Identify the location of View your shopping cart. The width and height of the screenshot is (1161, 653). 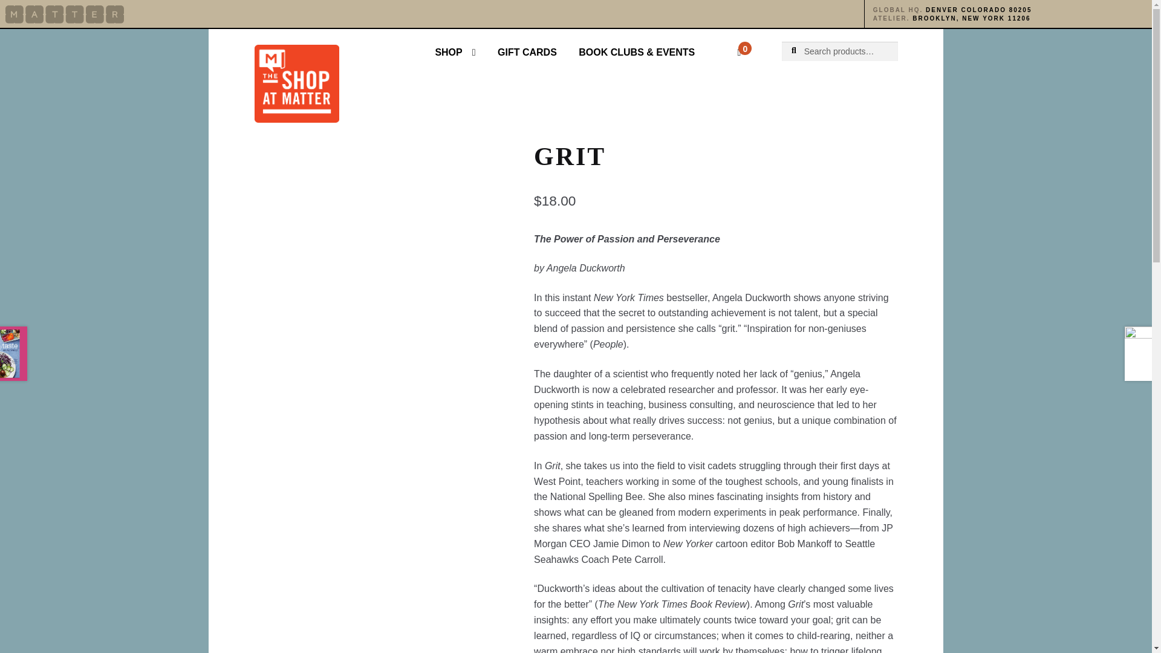
(722, 45).